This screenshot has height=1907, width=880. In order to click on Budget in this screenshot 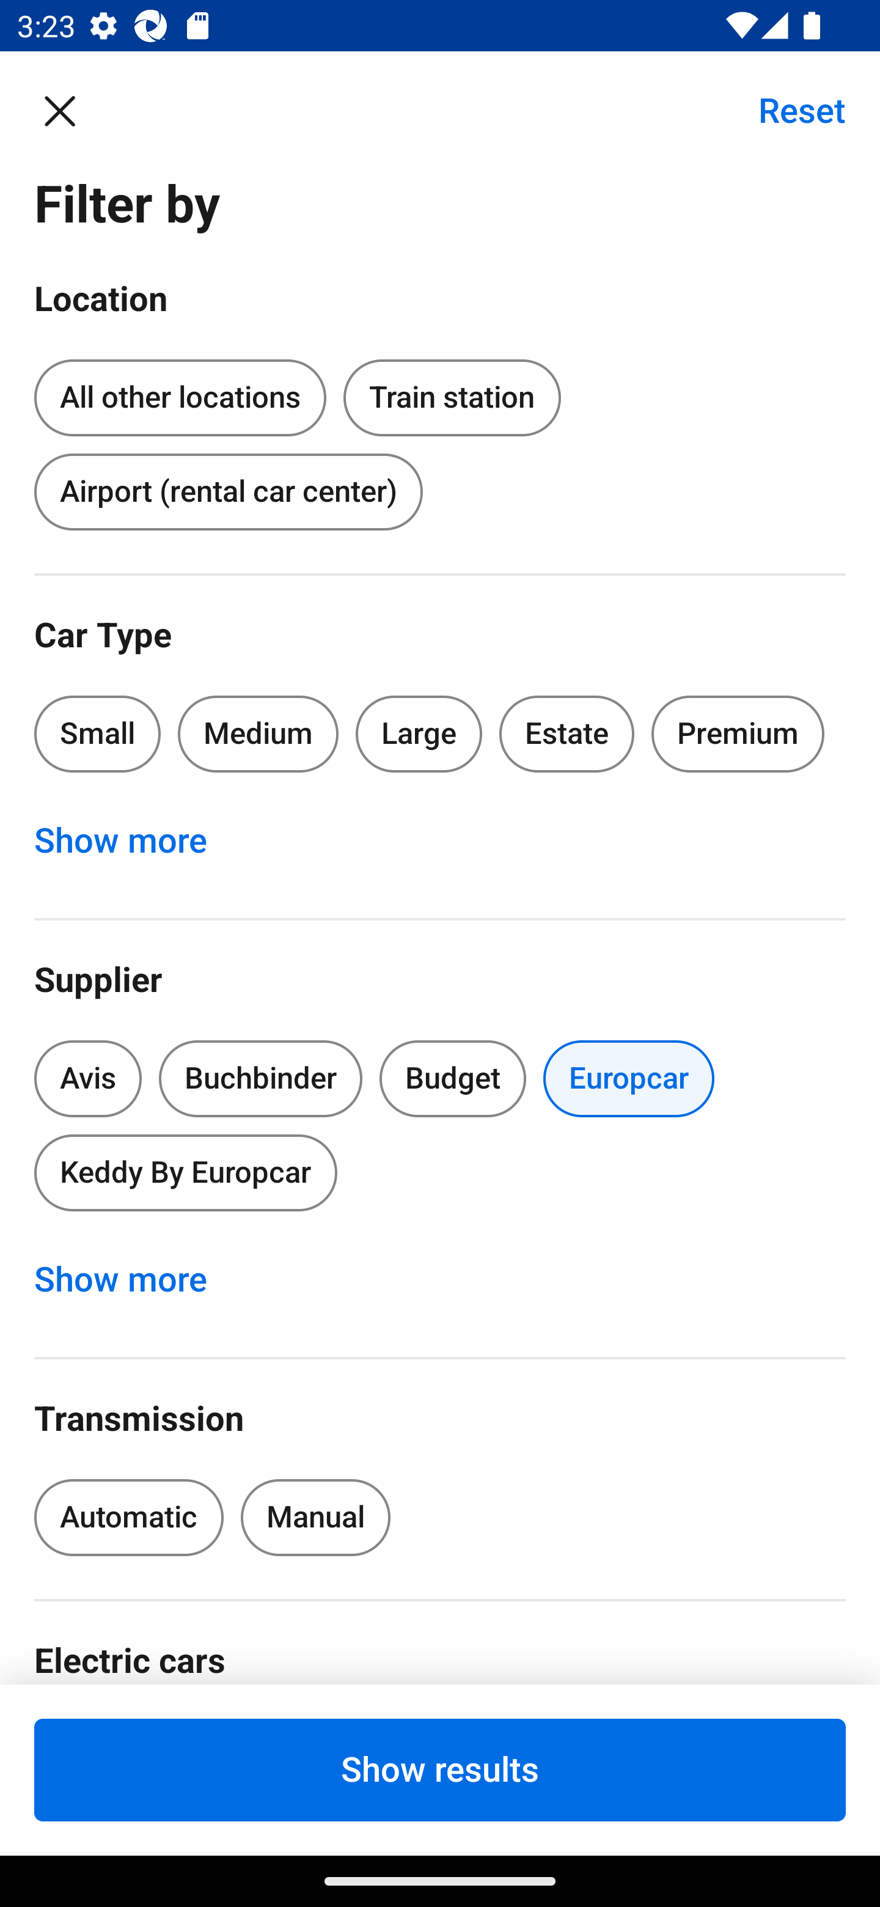, I will do `click(452, 1079)`.